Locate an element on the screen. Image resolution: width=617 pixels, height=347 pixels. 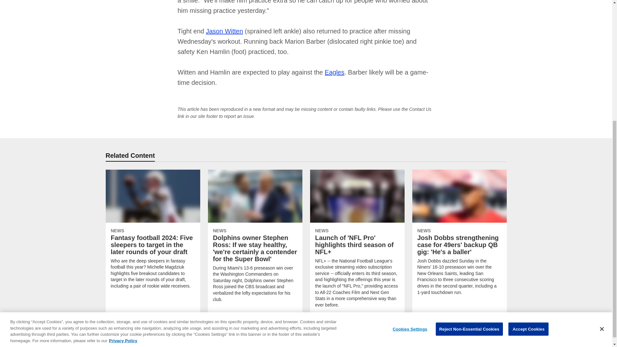
Cookies Settings is located at coordinates (410, 150).